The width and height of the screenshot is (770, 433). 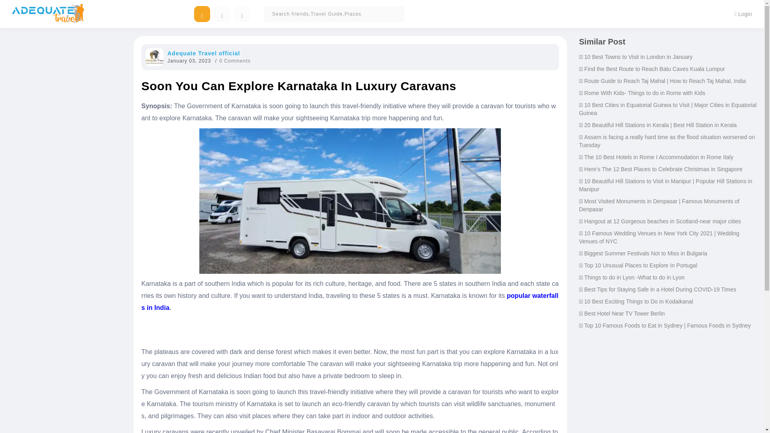 I want to click on Adequate Travel official, so click(x=204, y=53).